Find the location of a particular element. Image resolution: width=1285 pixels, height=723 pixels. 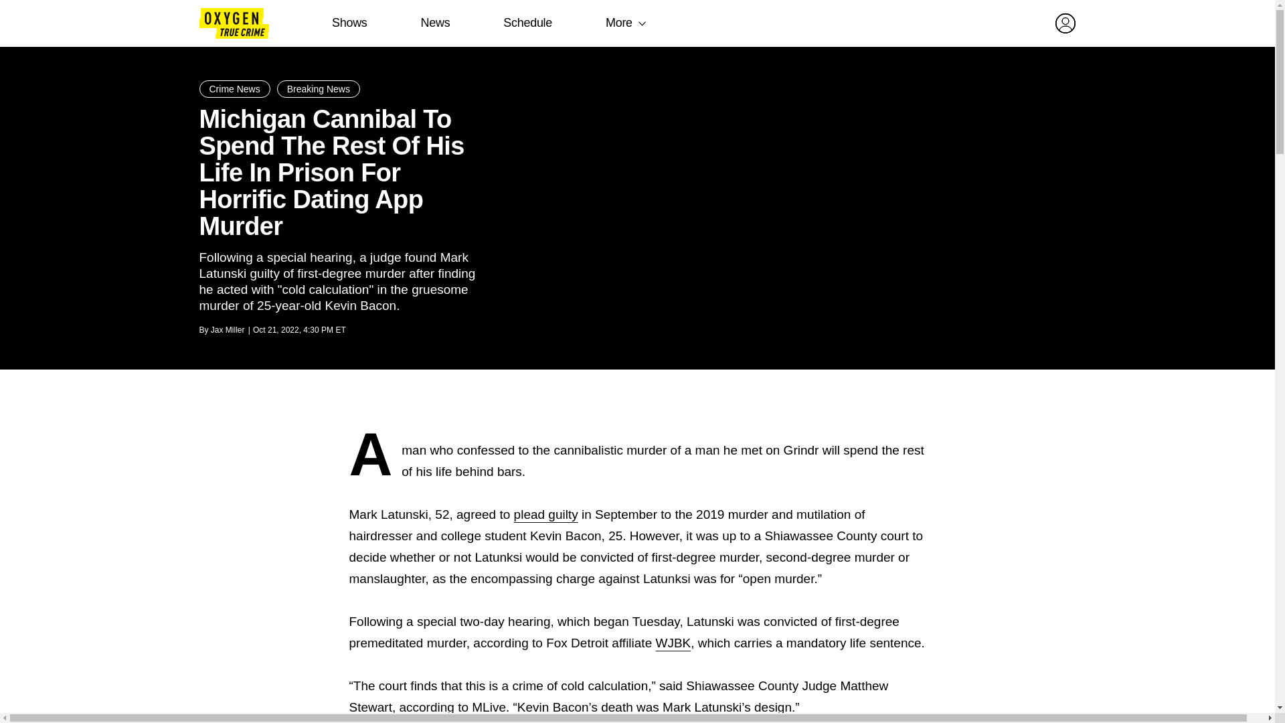

Schedule is located at coordinates (527, 23).